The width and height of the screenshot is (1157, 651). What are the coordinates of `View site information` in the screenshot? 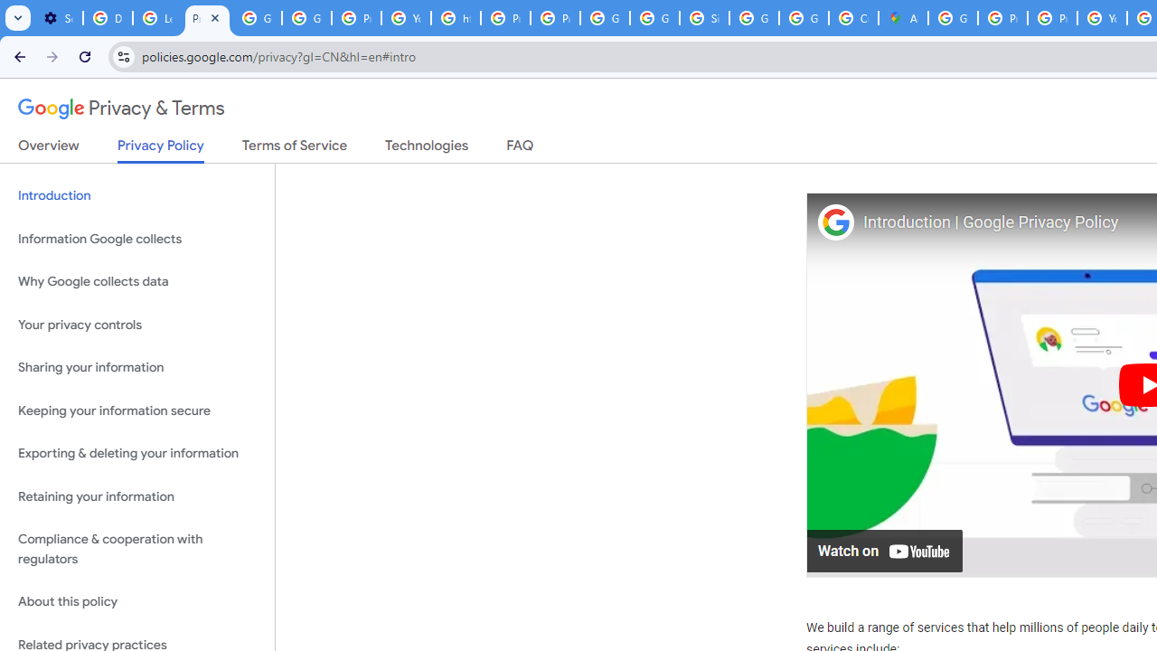 It's located at (123, 56).